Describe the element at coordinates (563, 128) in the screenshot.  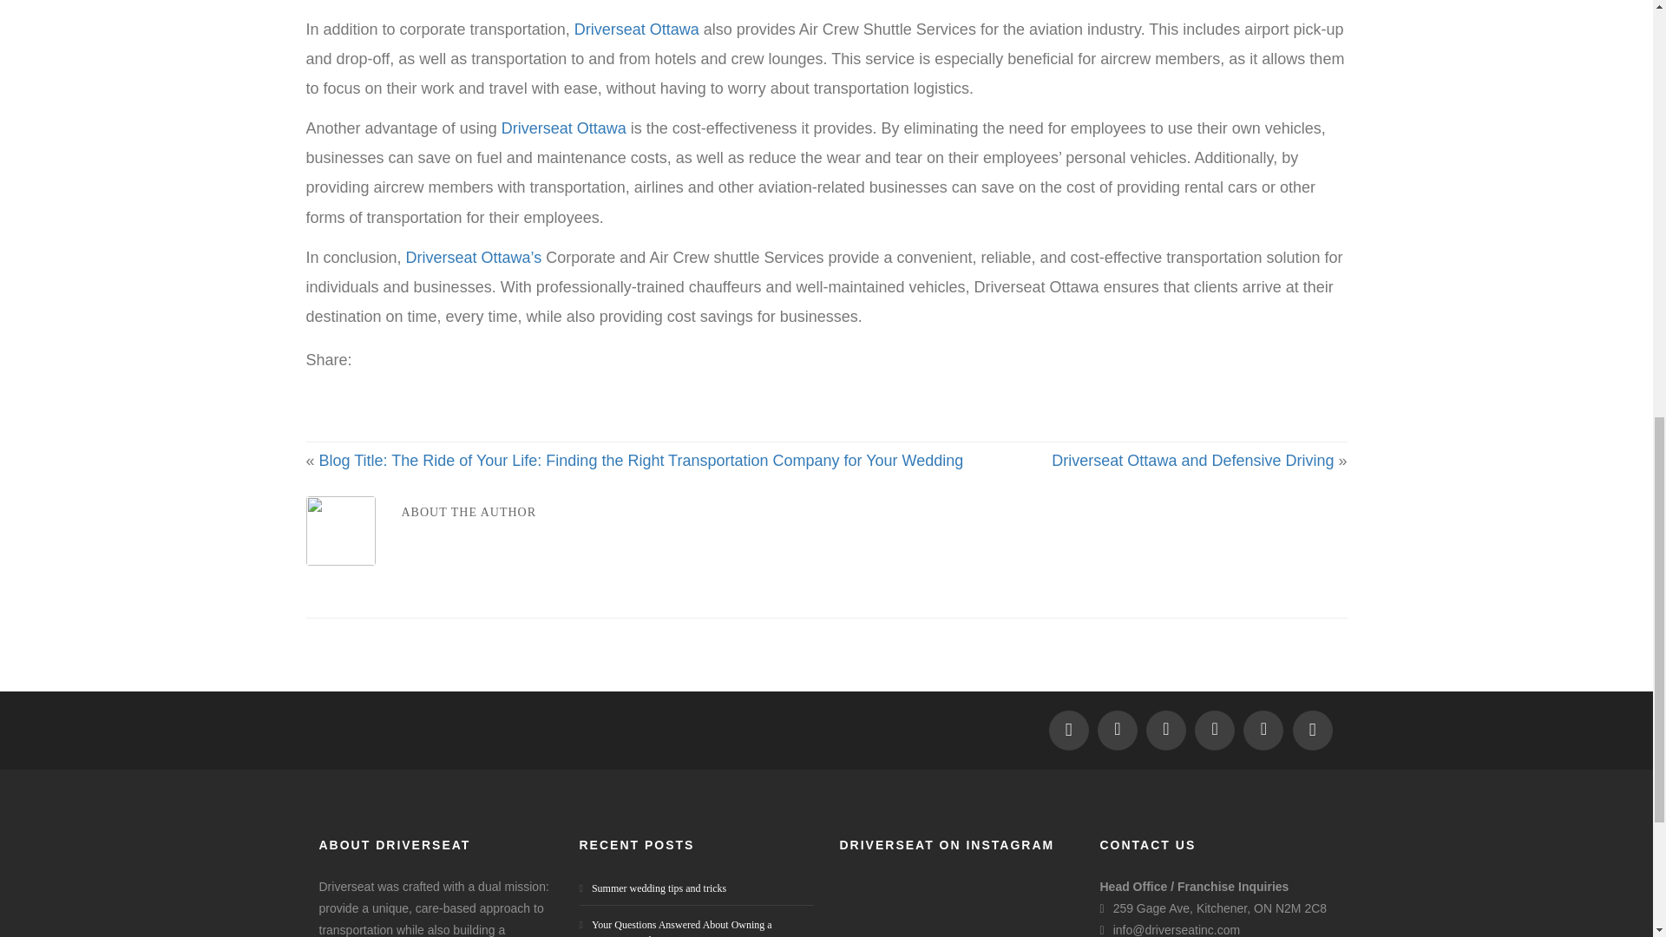
I see `Driverseat Ottawa` at that location.